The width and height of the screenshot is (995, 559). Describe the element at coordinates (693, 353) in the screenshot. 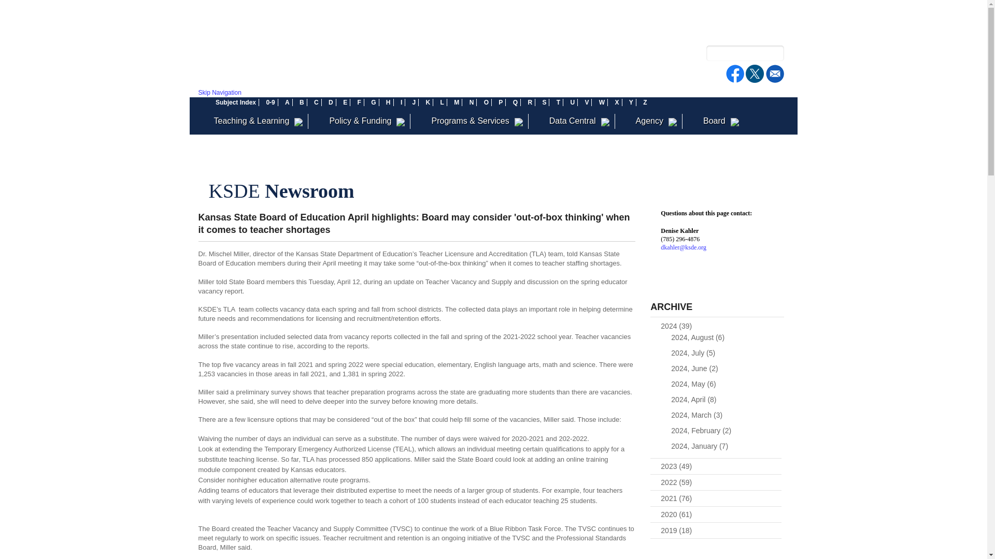

I see `2024, July` at that location.